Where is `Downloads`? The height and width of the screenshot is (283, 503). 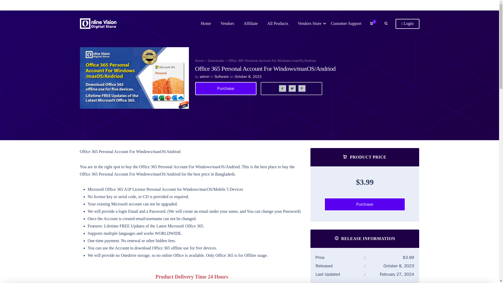 Downloads is located at coordinates (216, 60).